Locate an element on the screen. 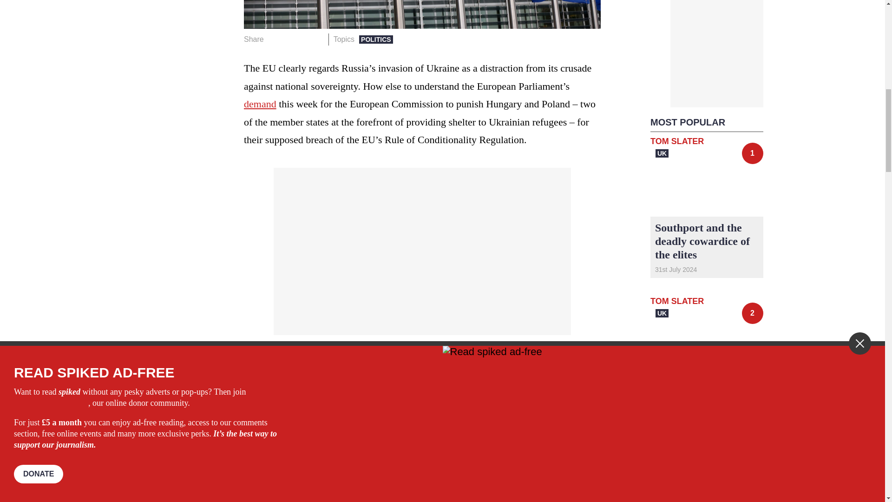 This screenshot has height=502, width=892. Share on Twitter is located at coordinates (289, 40).